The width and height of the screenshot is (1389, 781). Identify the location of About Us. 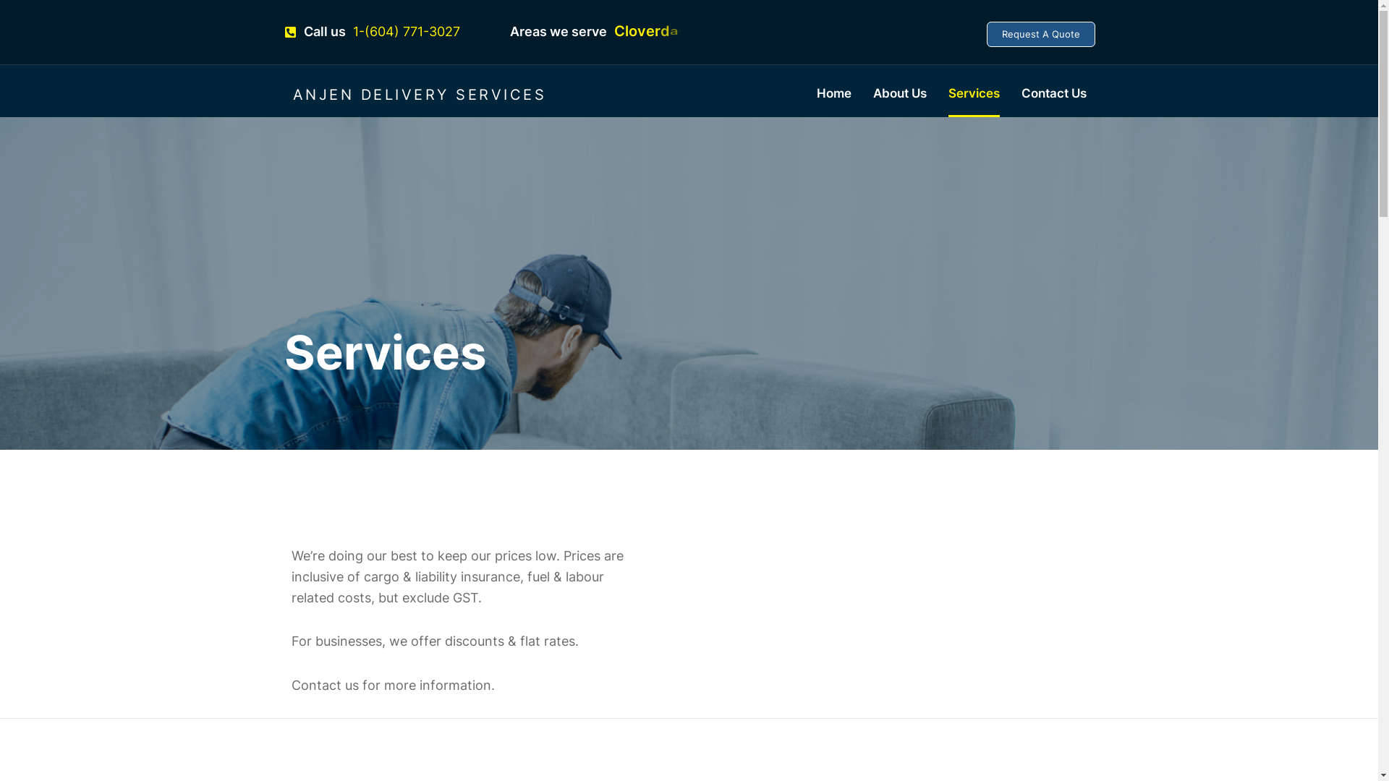
(900, 94).